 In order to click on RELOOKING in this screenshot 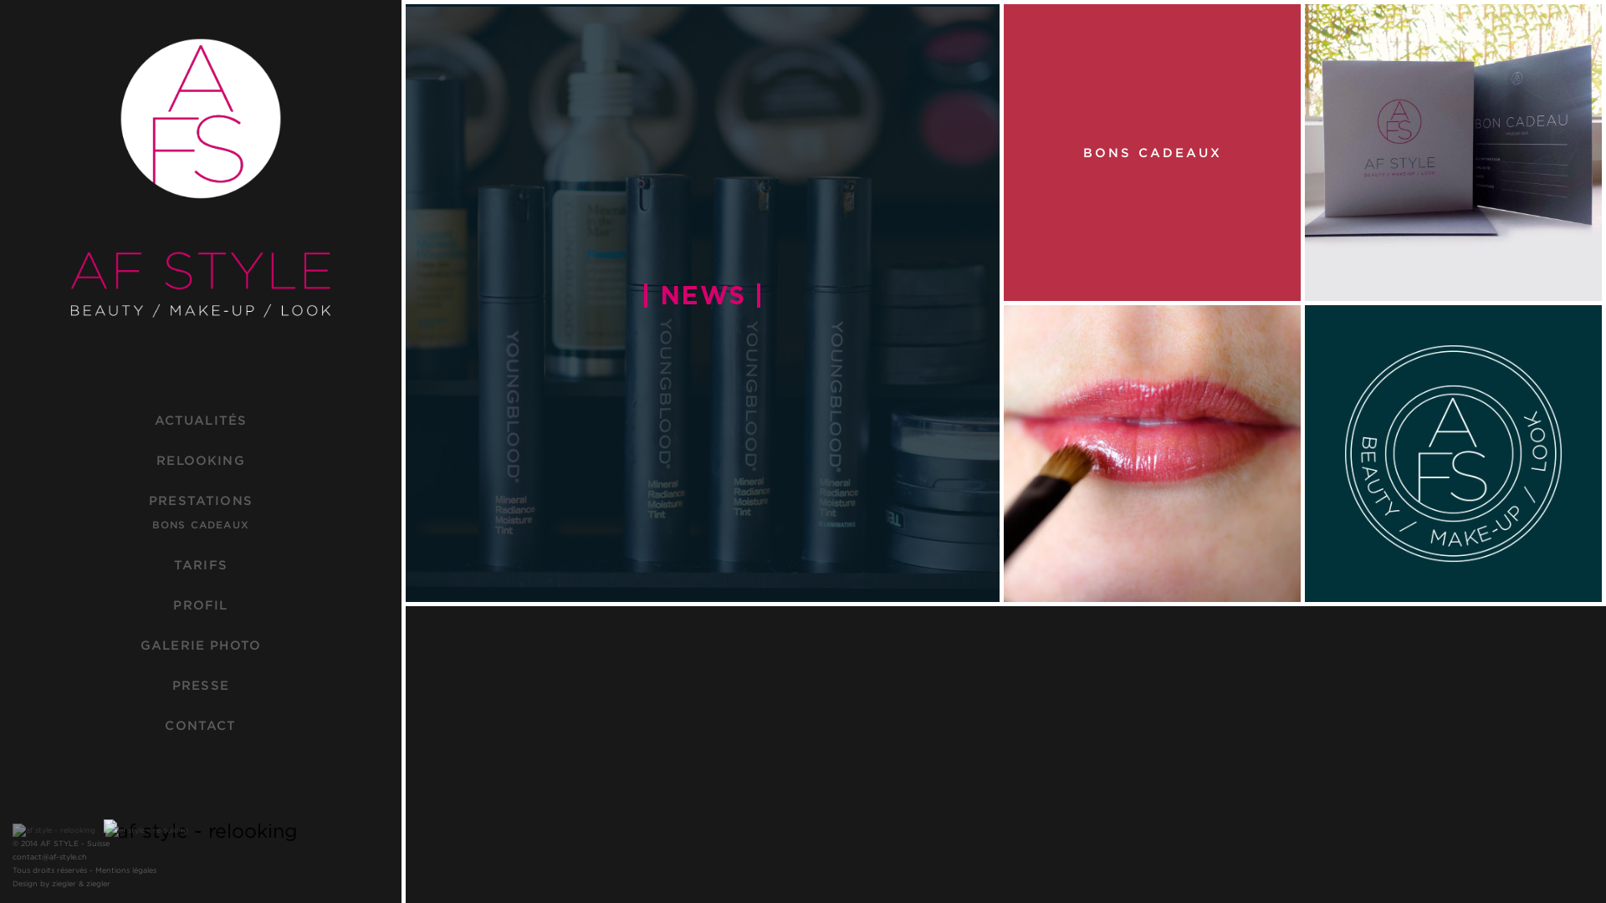, I will do `click(201, 460)`.